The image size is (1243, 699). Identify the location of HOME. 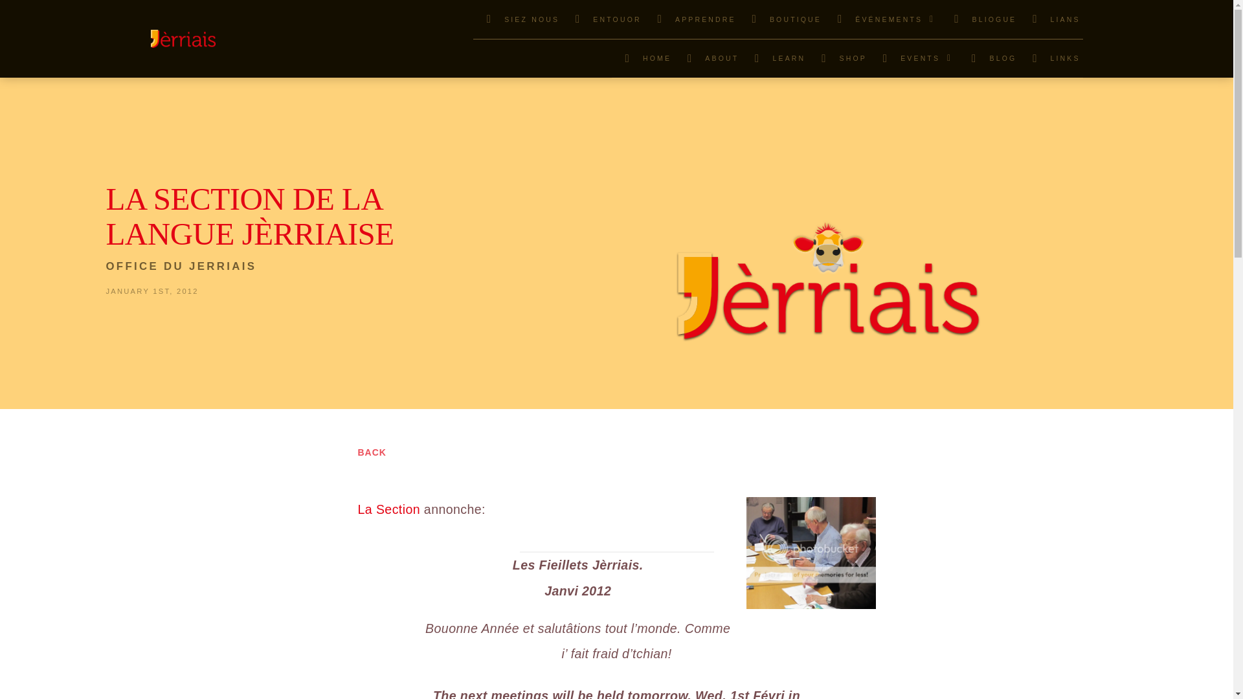
(642, 58).